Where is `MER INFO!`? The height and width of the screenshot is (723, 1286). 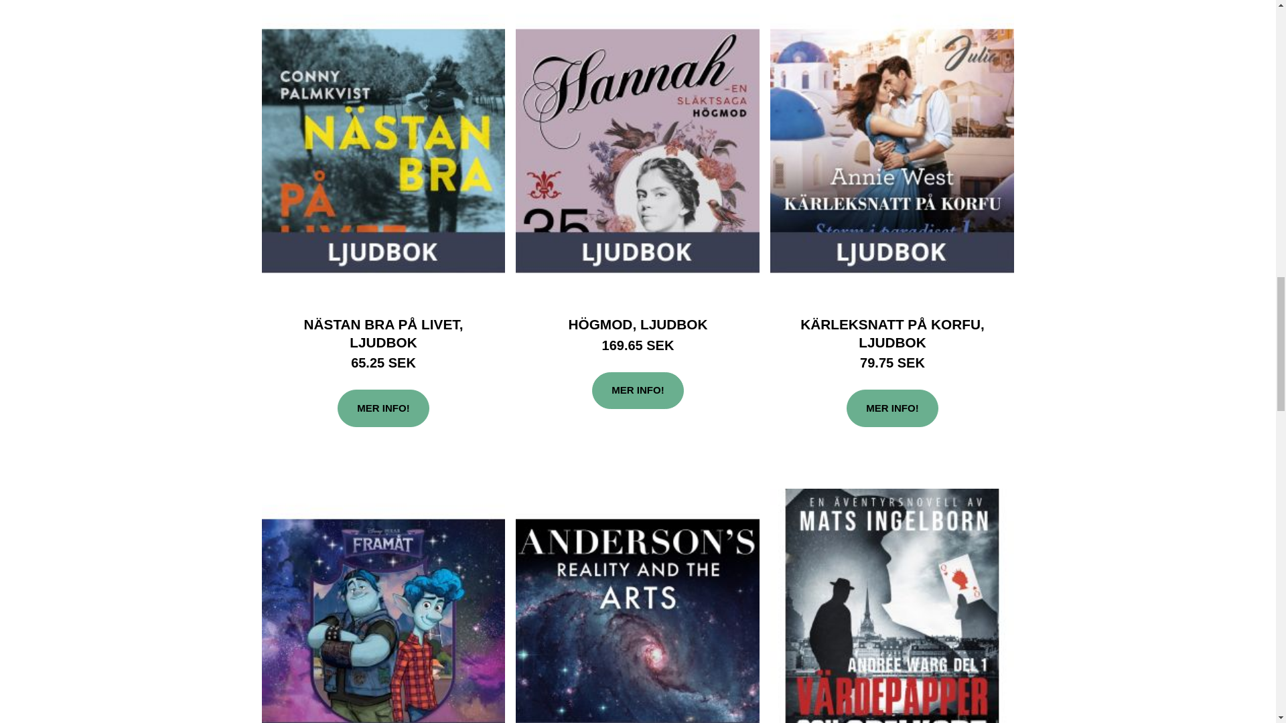 MER INFO! is located at coordinates (382, 408).